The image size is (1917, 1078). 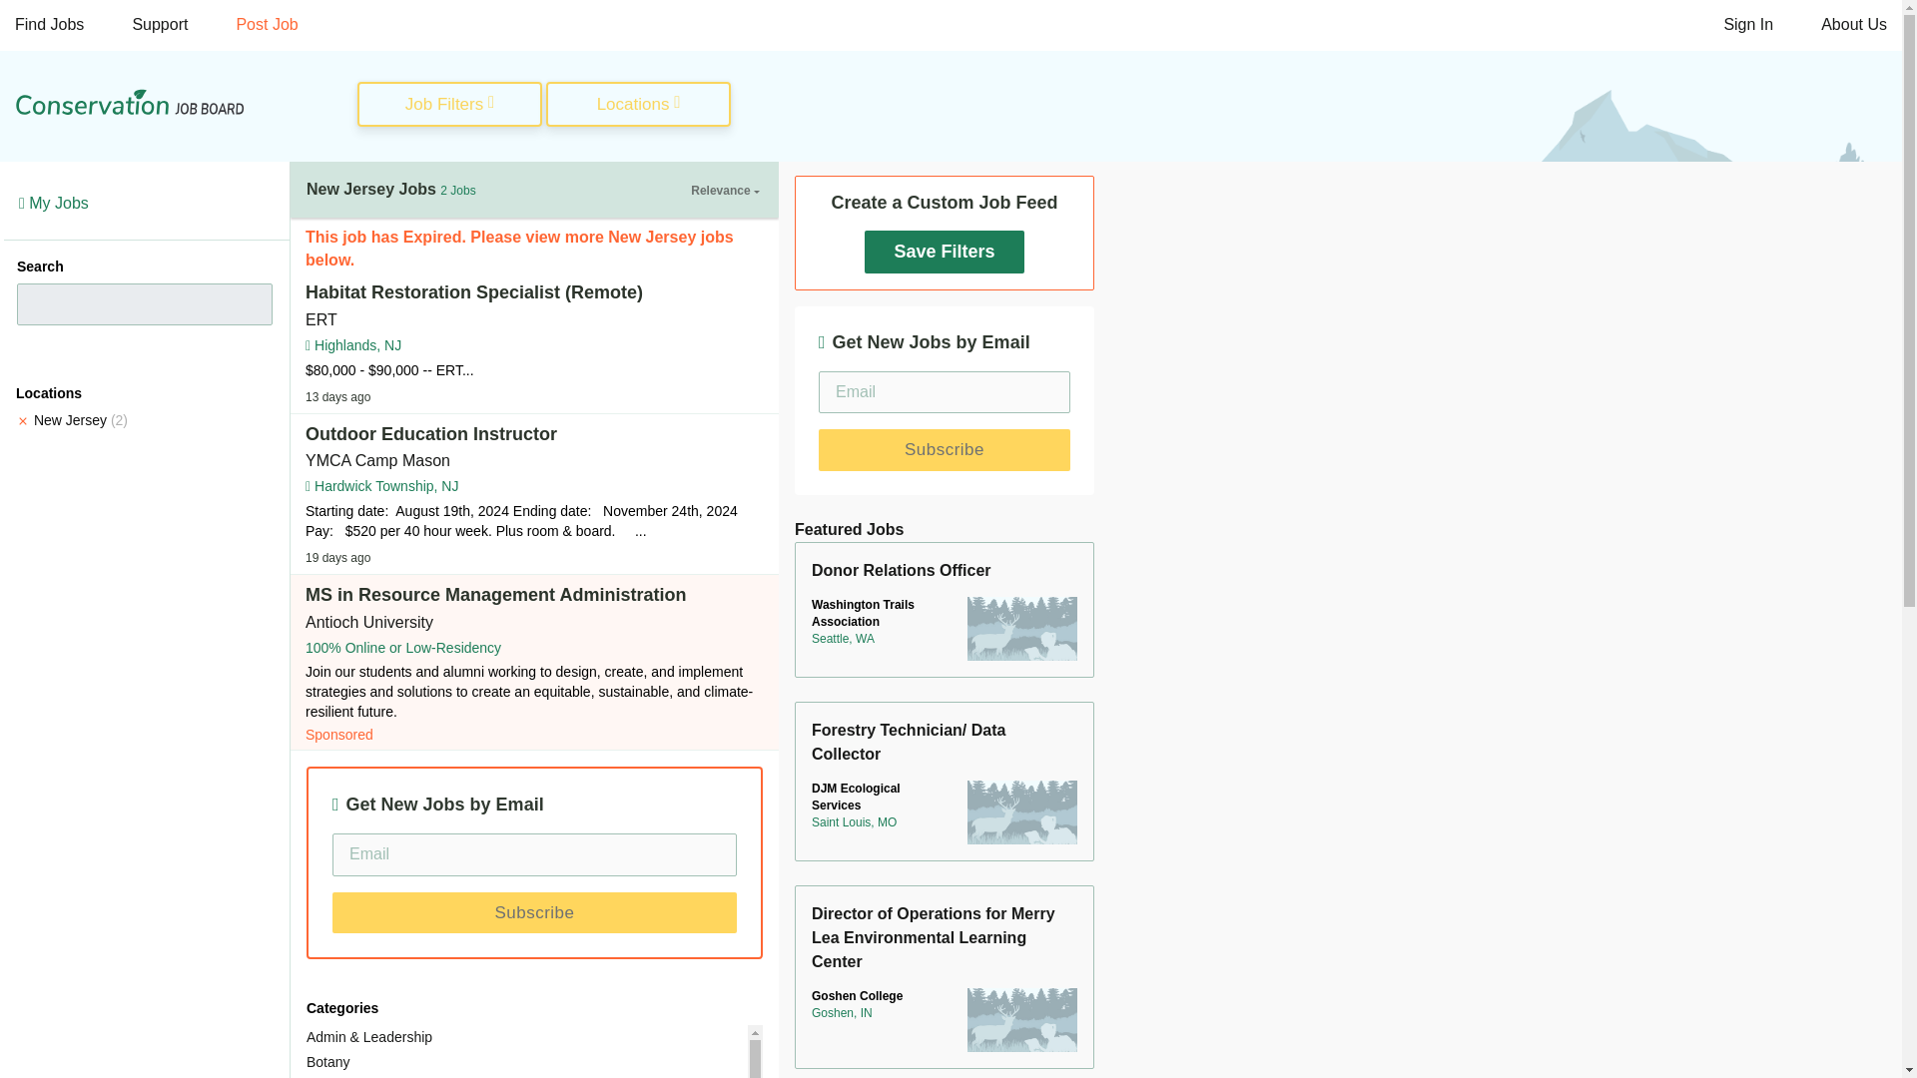 What do you see at coordinates (638, 105) in the screenshot?
I see `Locations` at bounding box center [638, 105].